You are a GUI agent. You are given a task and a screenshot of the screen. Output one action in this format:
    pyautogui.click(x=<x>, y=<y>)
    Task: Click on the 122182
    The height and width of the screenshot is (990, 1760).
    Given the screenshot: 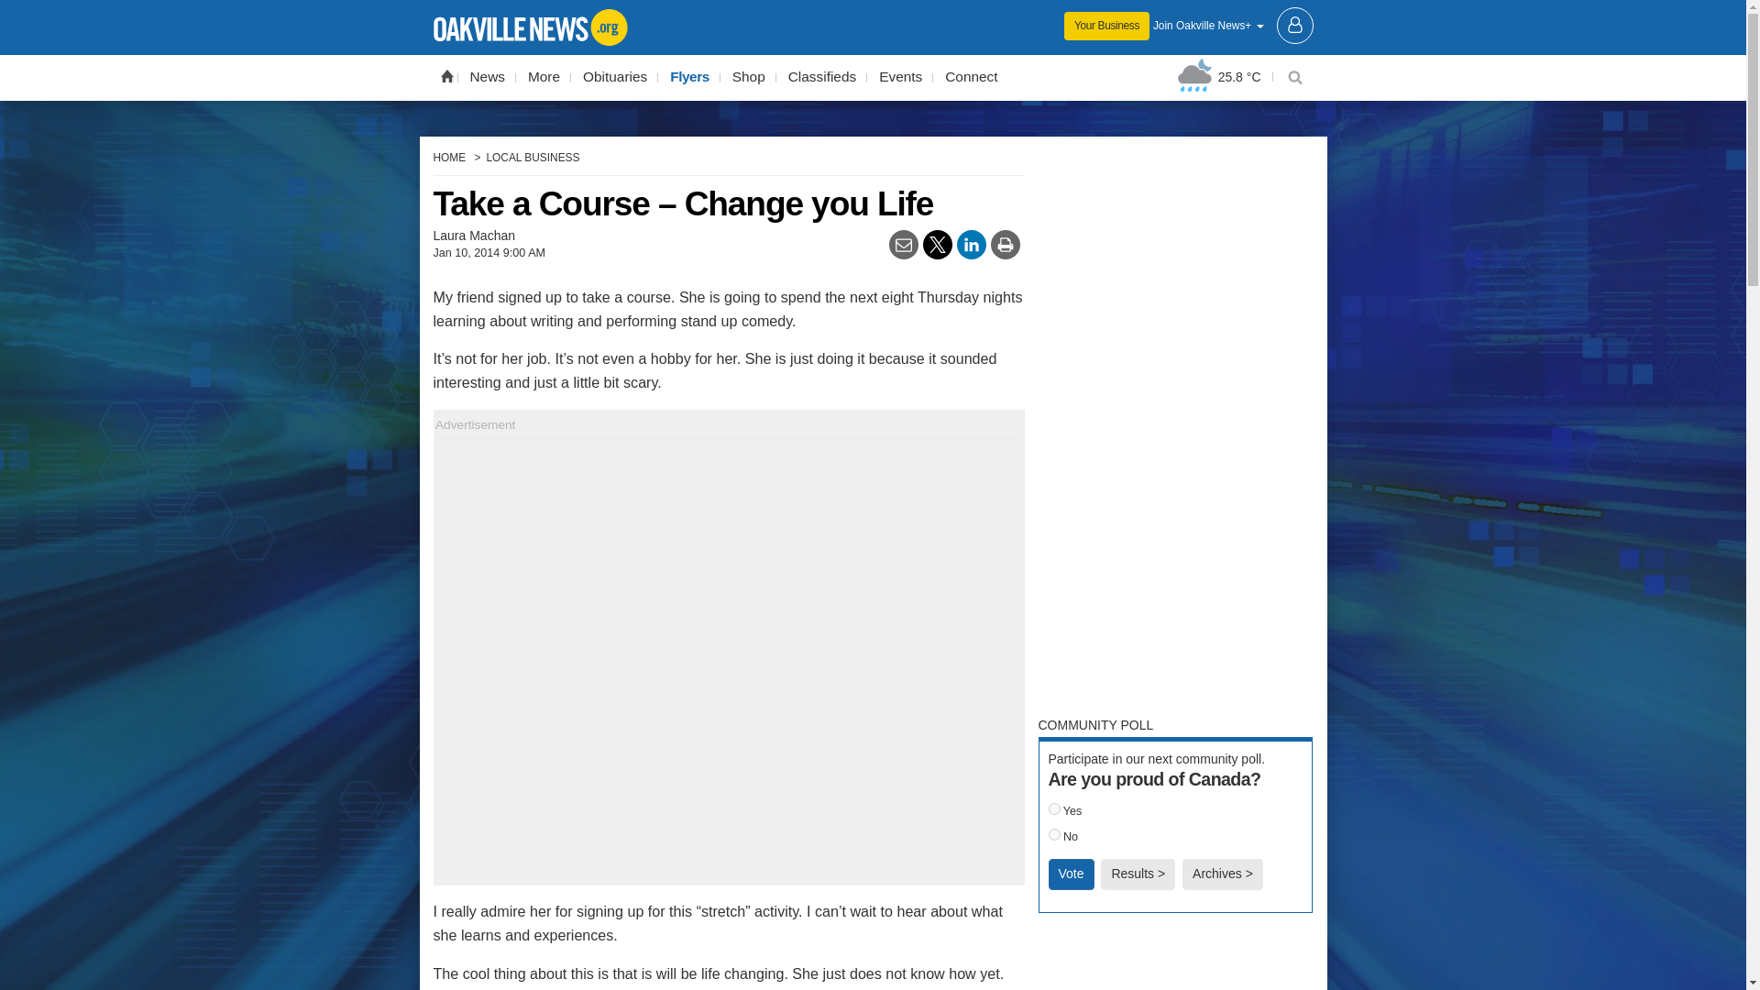 What is the action you would take?
    pyautogui.click(x=1054, y=808)
    